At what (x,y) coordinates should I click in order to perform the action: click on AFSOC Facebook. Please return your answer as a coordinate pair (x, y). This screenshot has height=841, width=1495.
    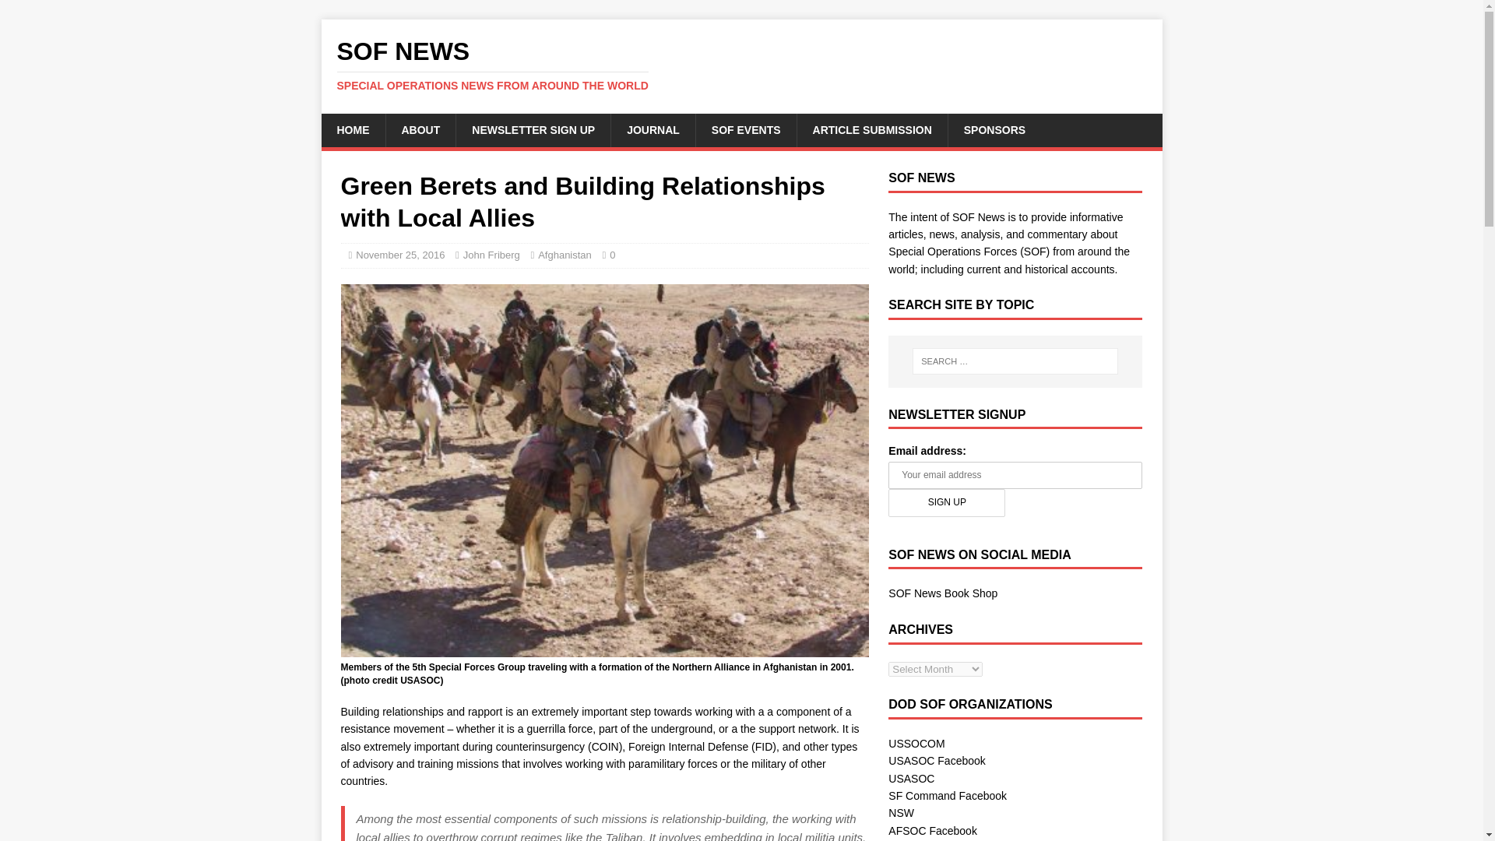
    Looking at the image, I should click on (933, 830).